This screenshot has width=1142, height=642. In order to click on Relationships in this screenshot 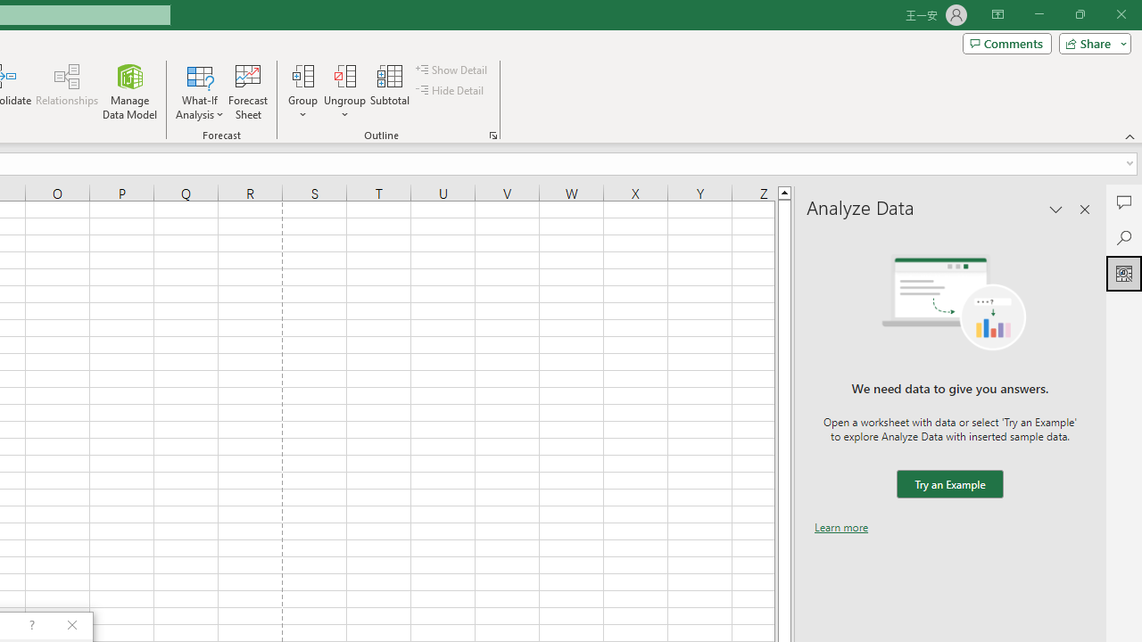, I will do `click(67, 91)`.